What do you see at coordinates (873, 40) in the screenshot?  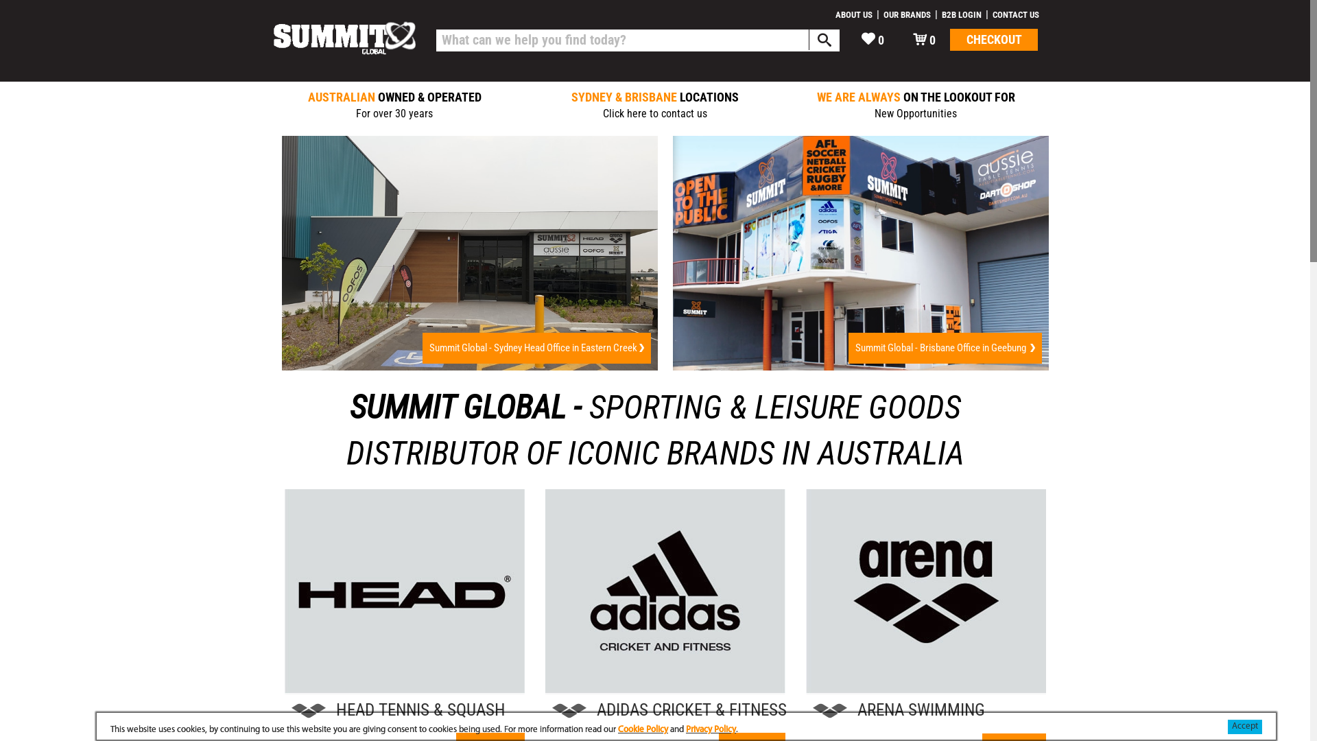 I see `0` at bounding box center [873, 40].